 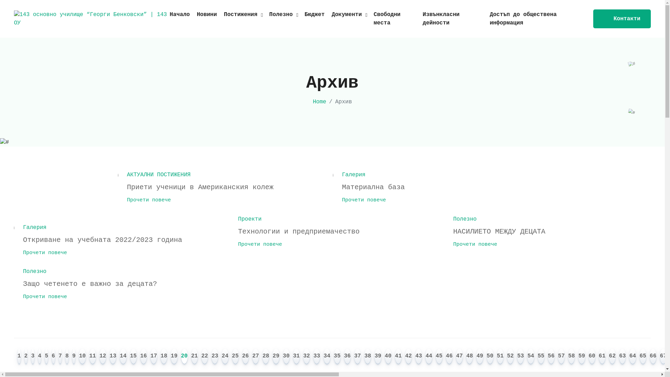 I want to click on 13, so click(x=113, y=357).